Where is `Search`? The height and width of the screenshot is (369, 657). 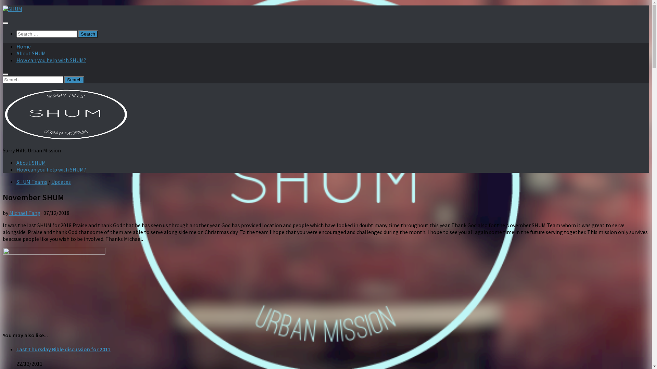 Search is located at coordinates (88, 34).